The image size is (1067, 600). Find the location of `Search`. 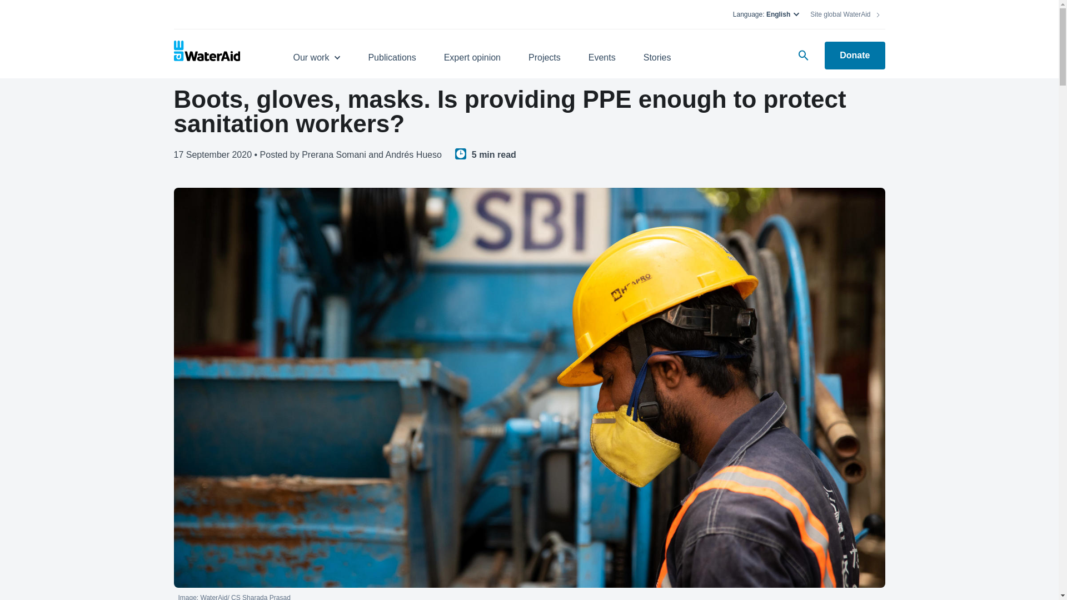

Search is located at coordinates (803, 56).